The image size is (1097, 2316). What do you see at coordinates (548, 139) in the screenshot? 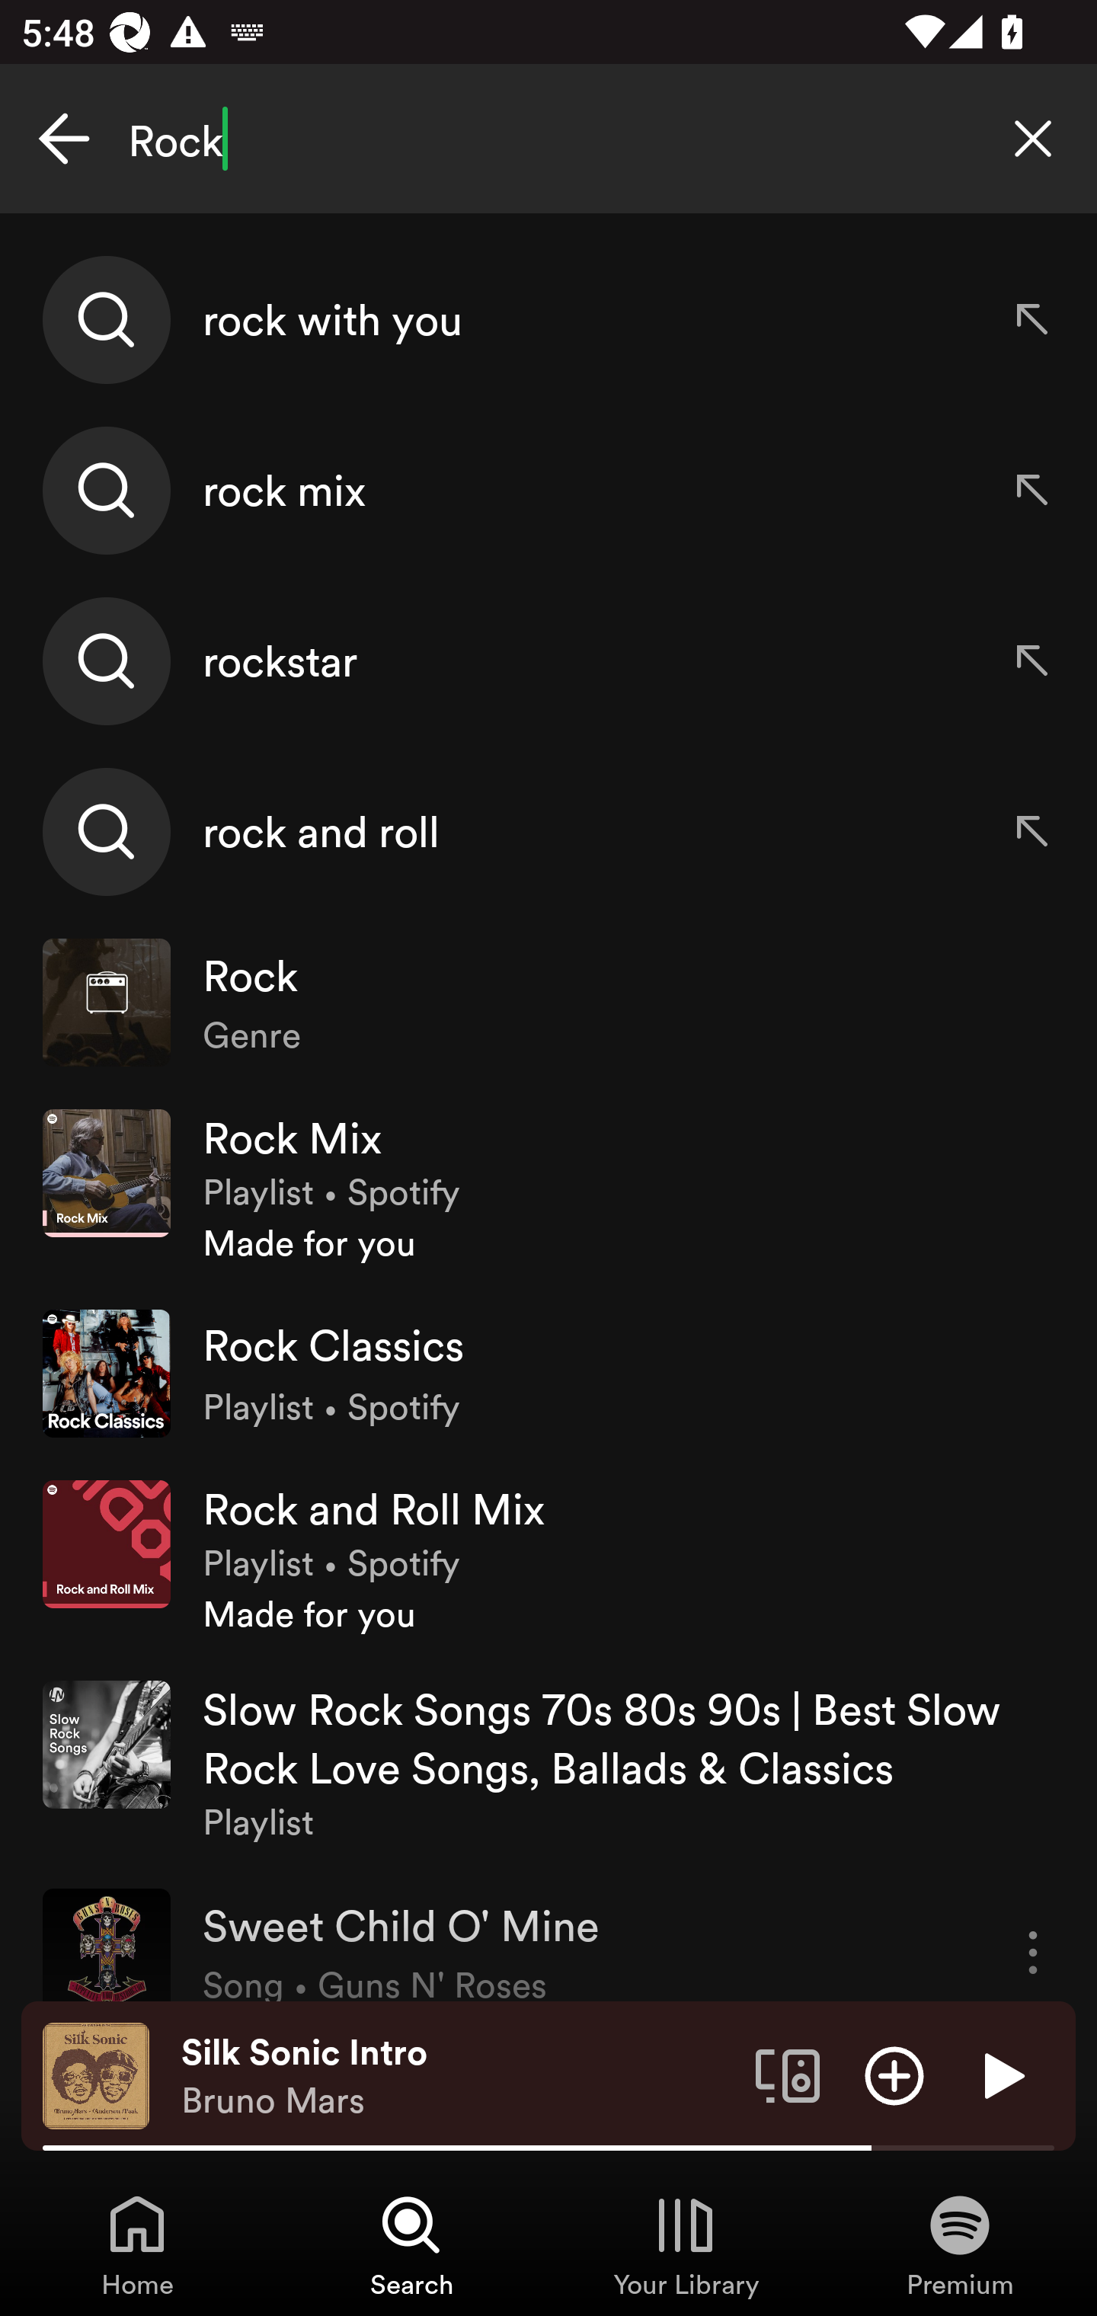
I see `Rock` at bounding box center [548, 139].